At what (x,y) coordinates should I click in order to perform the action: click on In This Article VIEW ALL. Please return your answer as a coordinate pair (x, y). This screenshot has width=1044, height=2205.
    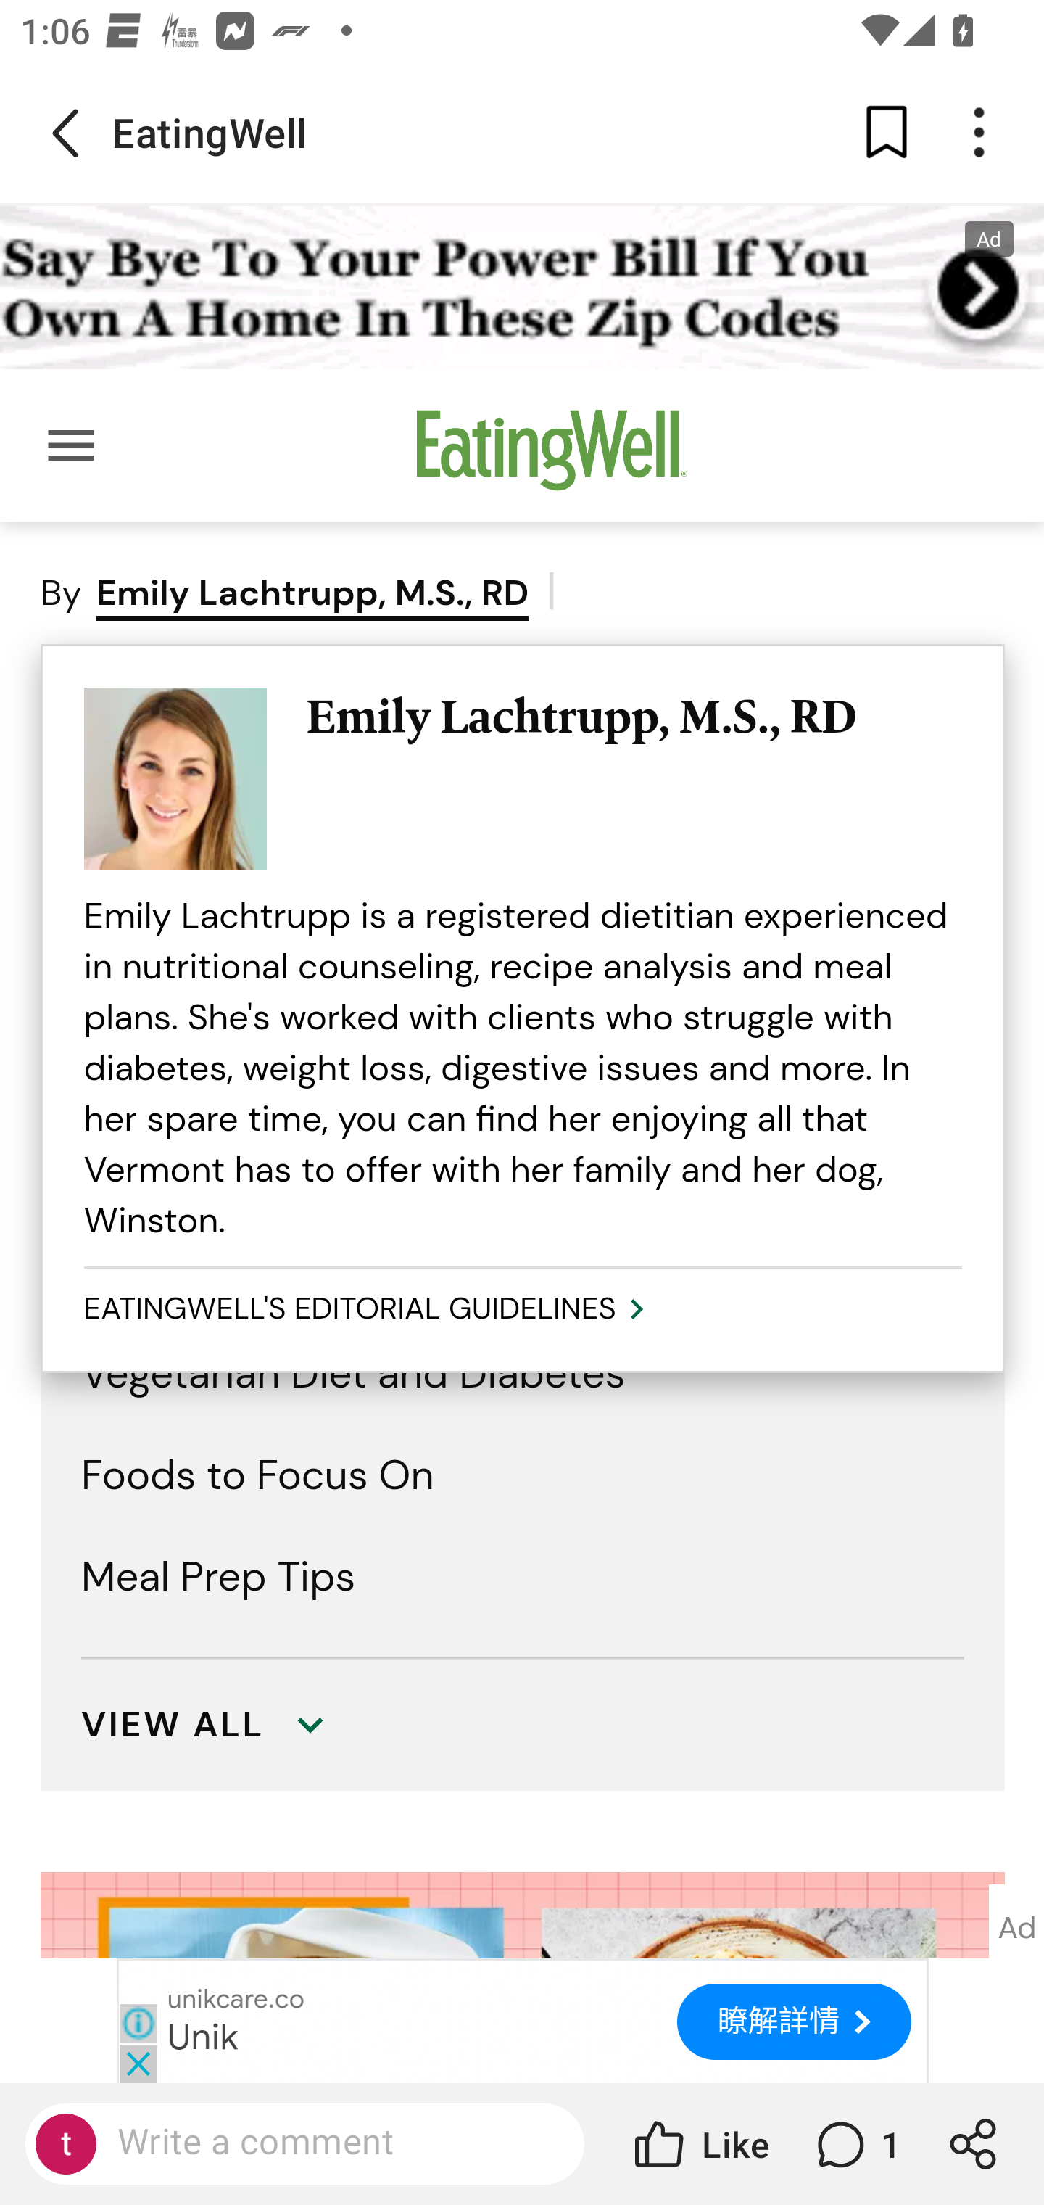
    Looking at the image, I should click on (523, 1076).